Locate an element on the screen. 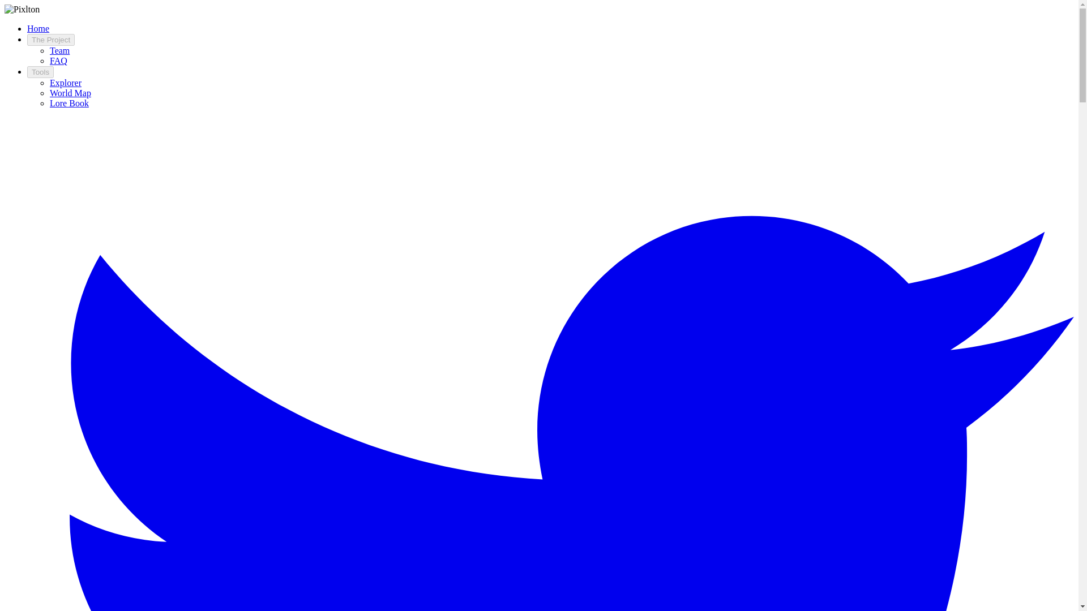  FAQ is located at coordinates (59, 61).